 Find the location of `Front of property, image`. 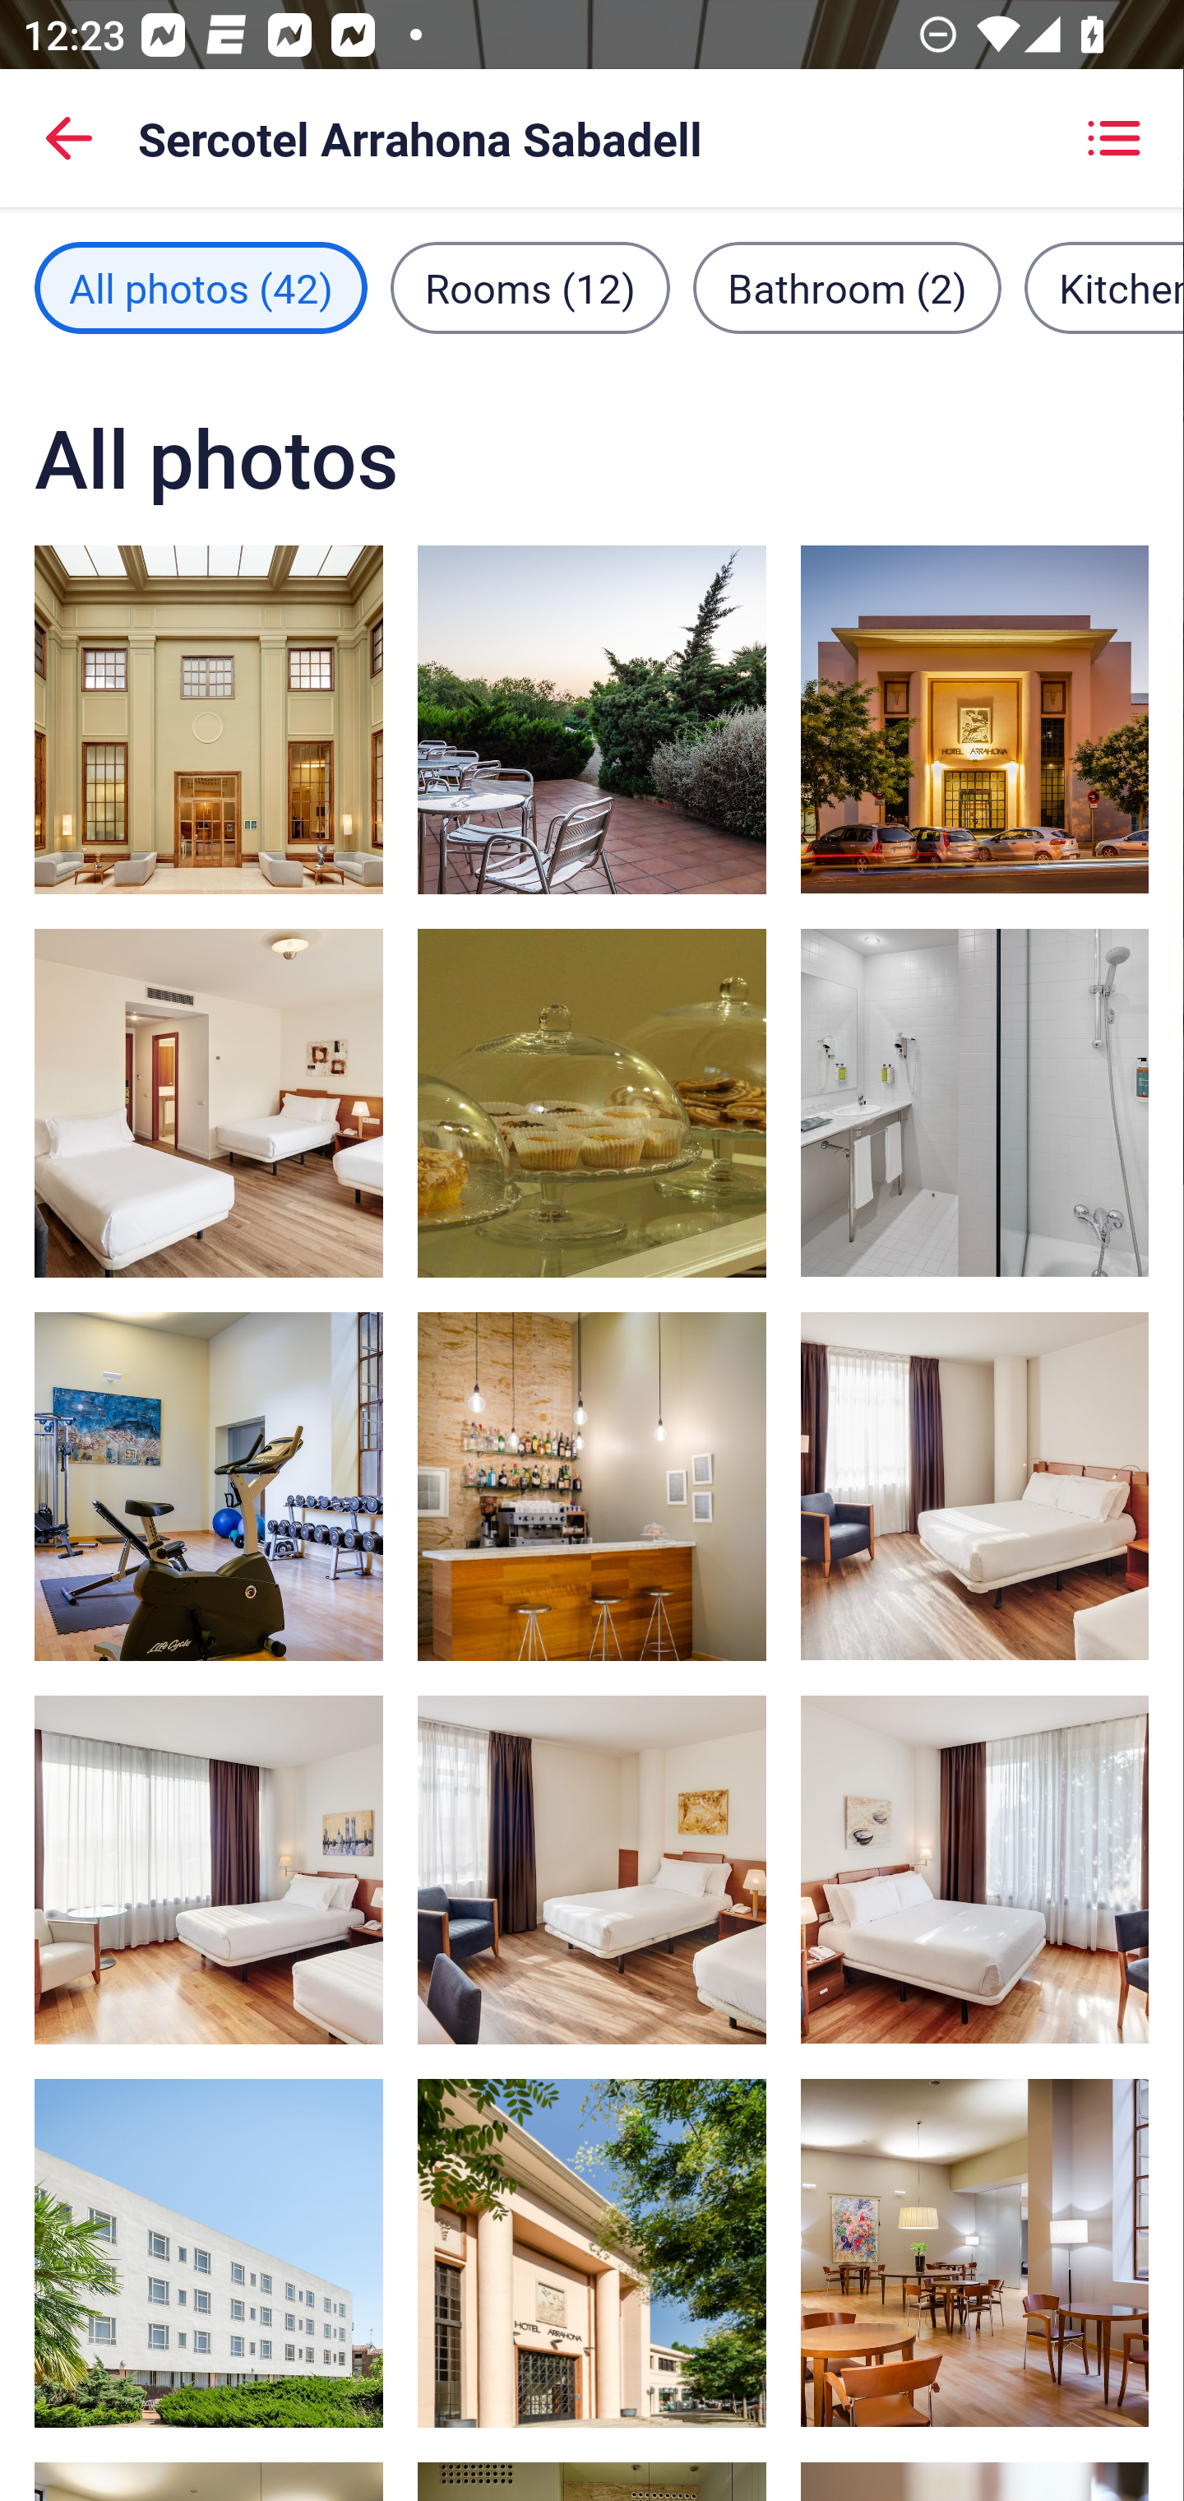

Front of property, image is located at coordinates (974, 719).